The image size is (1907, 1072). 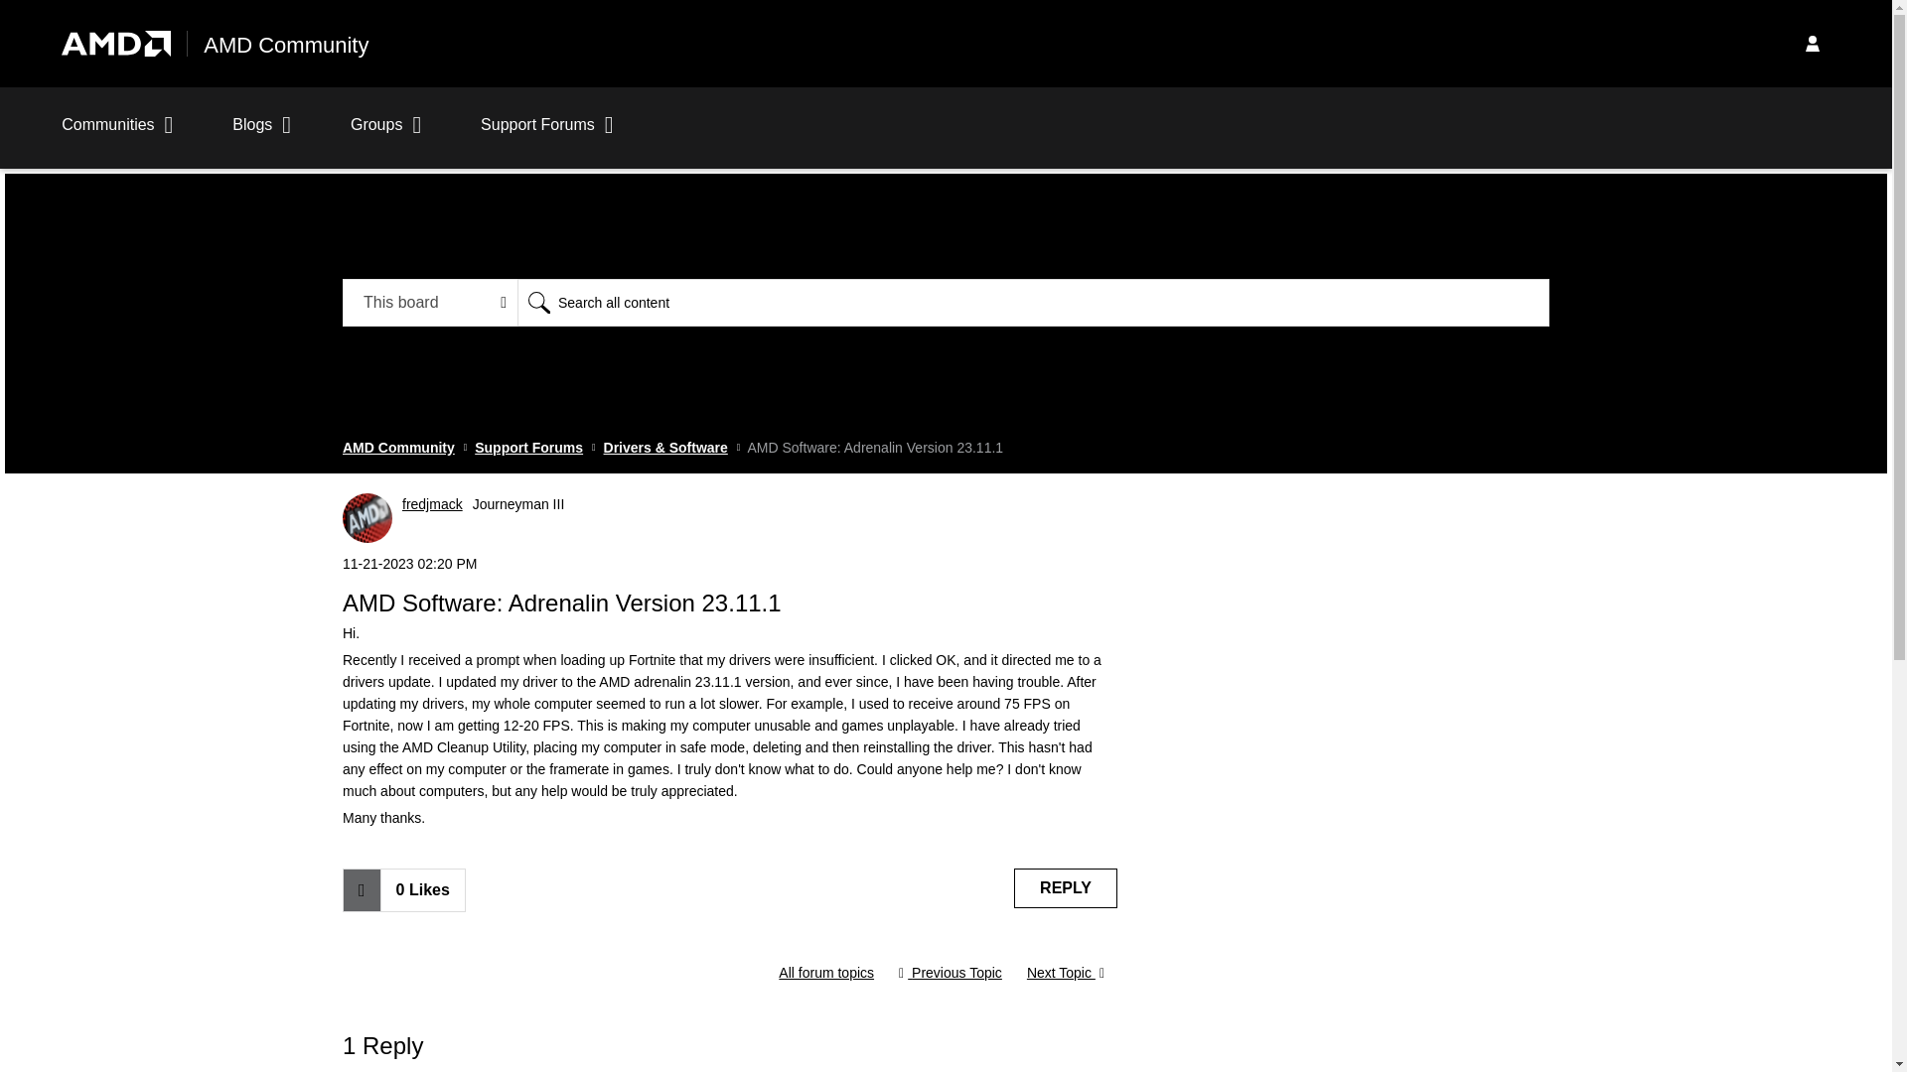 What do you see at coordinates (367, 517) in the screenshot?
I see `fredjmack` at bounding box center [367, 517].